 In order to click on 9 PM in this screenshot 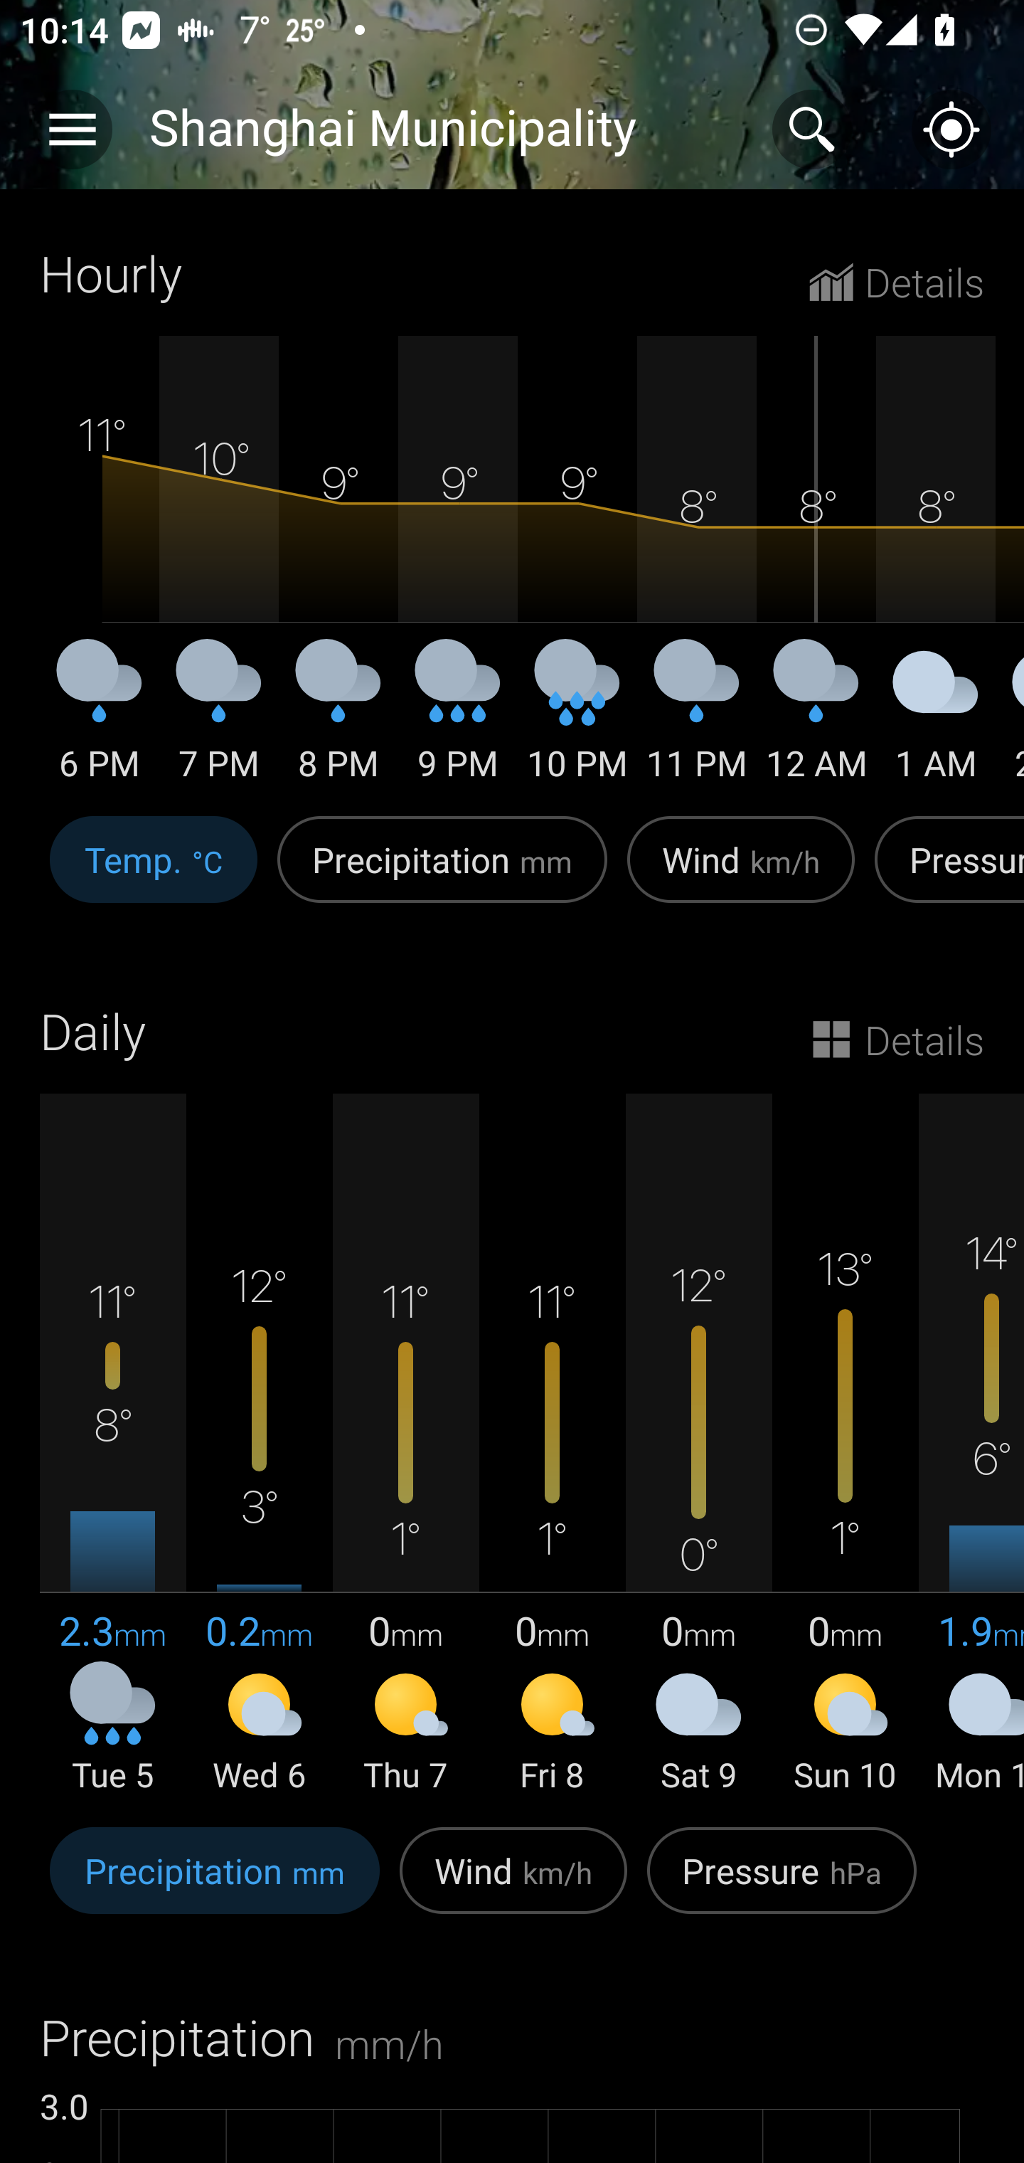, I will do `click(458, 720)`.